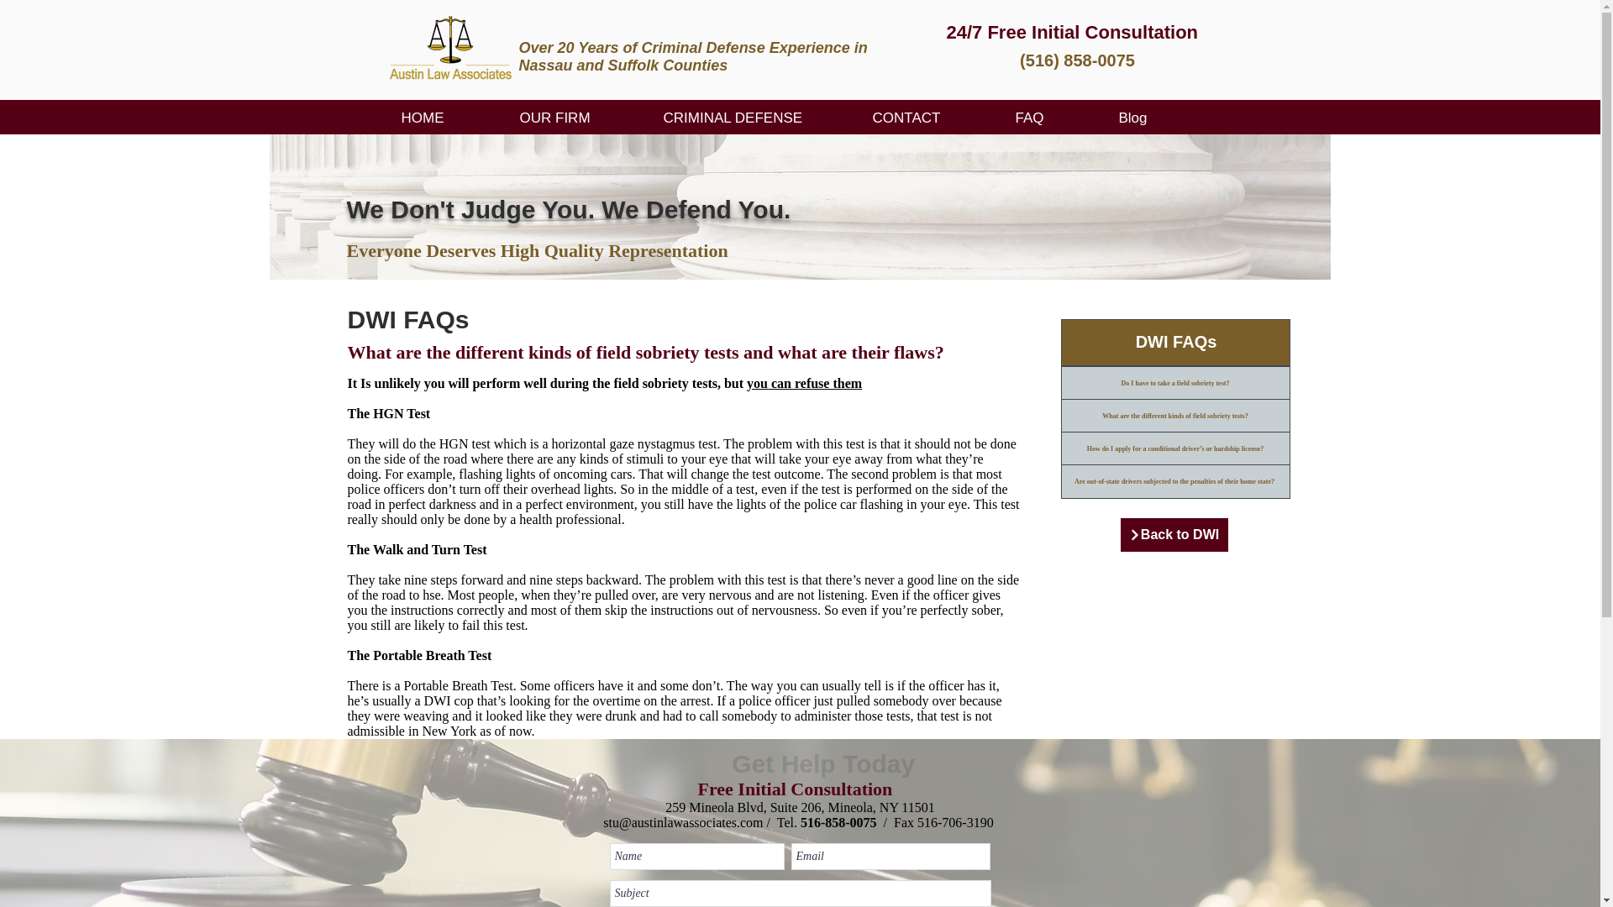  I want to click on FAQ, so click(1055, 118).